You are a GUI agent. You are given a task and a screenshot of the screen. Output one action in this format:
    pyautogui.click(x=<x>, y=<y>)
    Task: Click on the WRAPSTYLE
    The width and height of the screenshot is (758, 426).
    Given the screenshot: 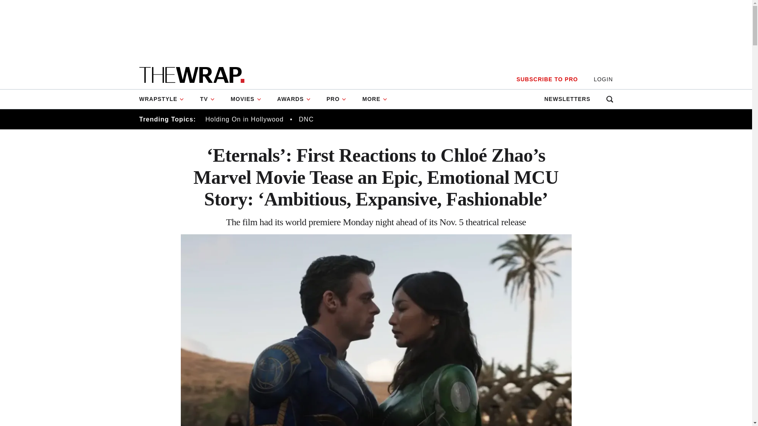 What is the action you would take?
    pyautogui.click(x=165, y=99)
    